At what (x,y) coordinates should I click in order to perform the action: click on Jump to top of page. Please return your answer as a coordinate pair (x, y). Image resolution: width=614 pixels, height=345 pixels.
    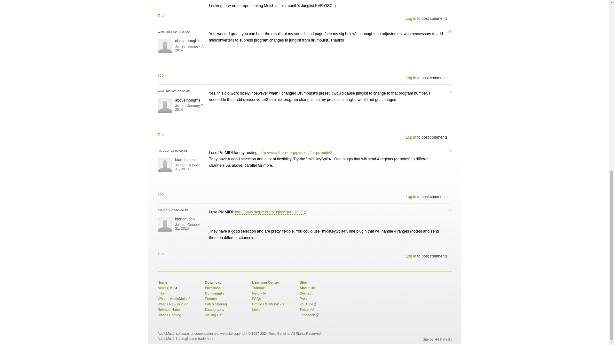
    Looking at the image, I should click on (160, 16).